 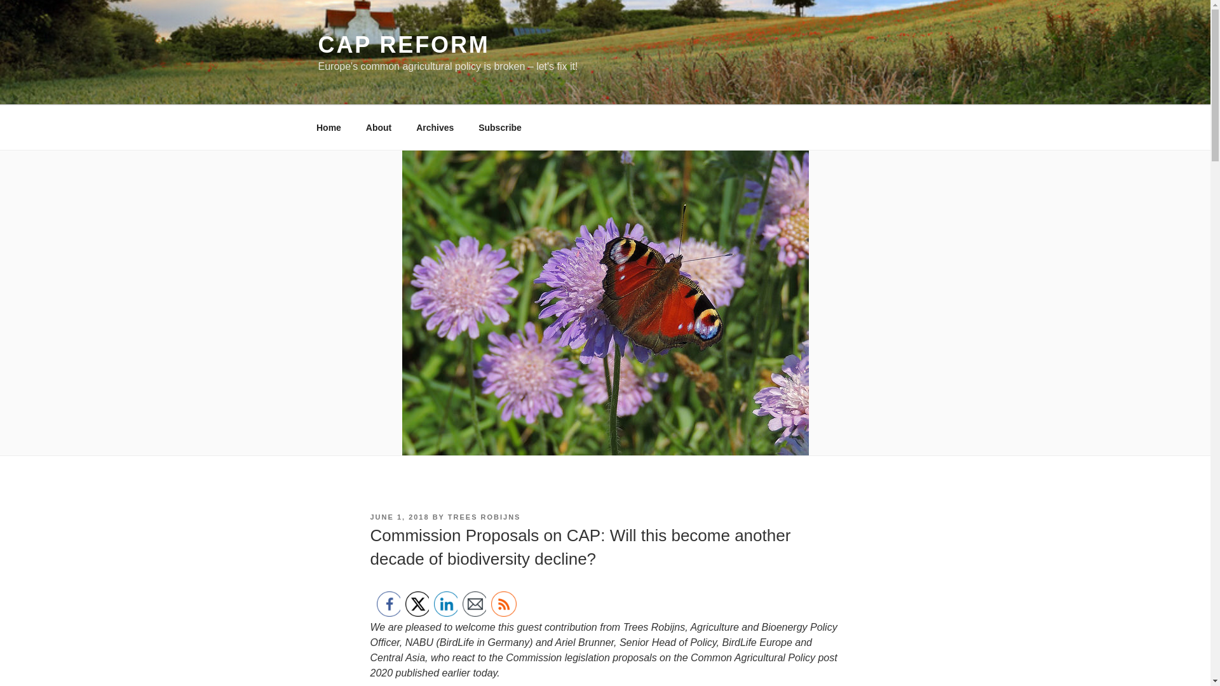 I want to click on Archives, so click(x=435, y=127).